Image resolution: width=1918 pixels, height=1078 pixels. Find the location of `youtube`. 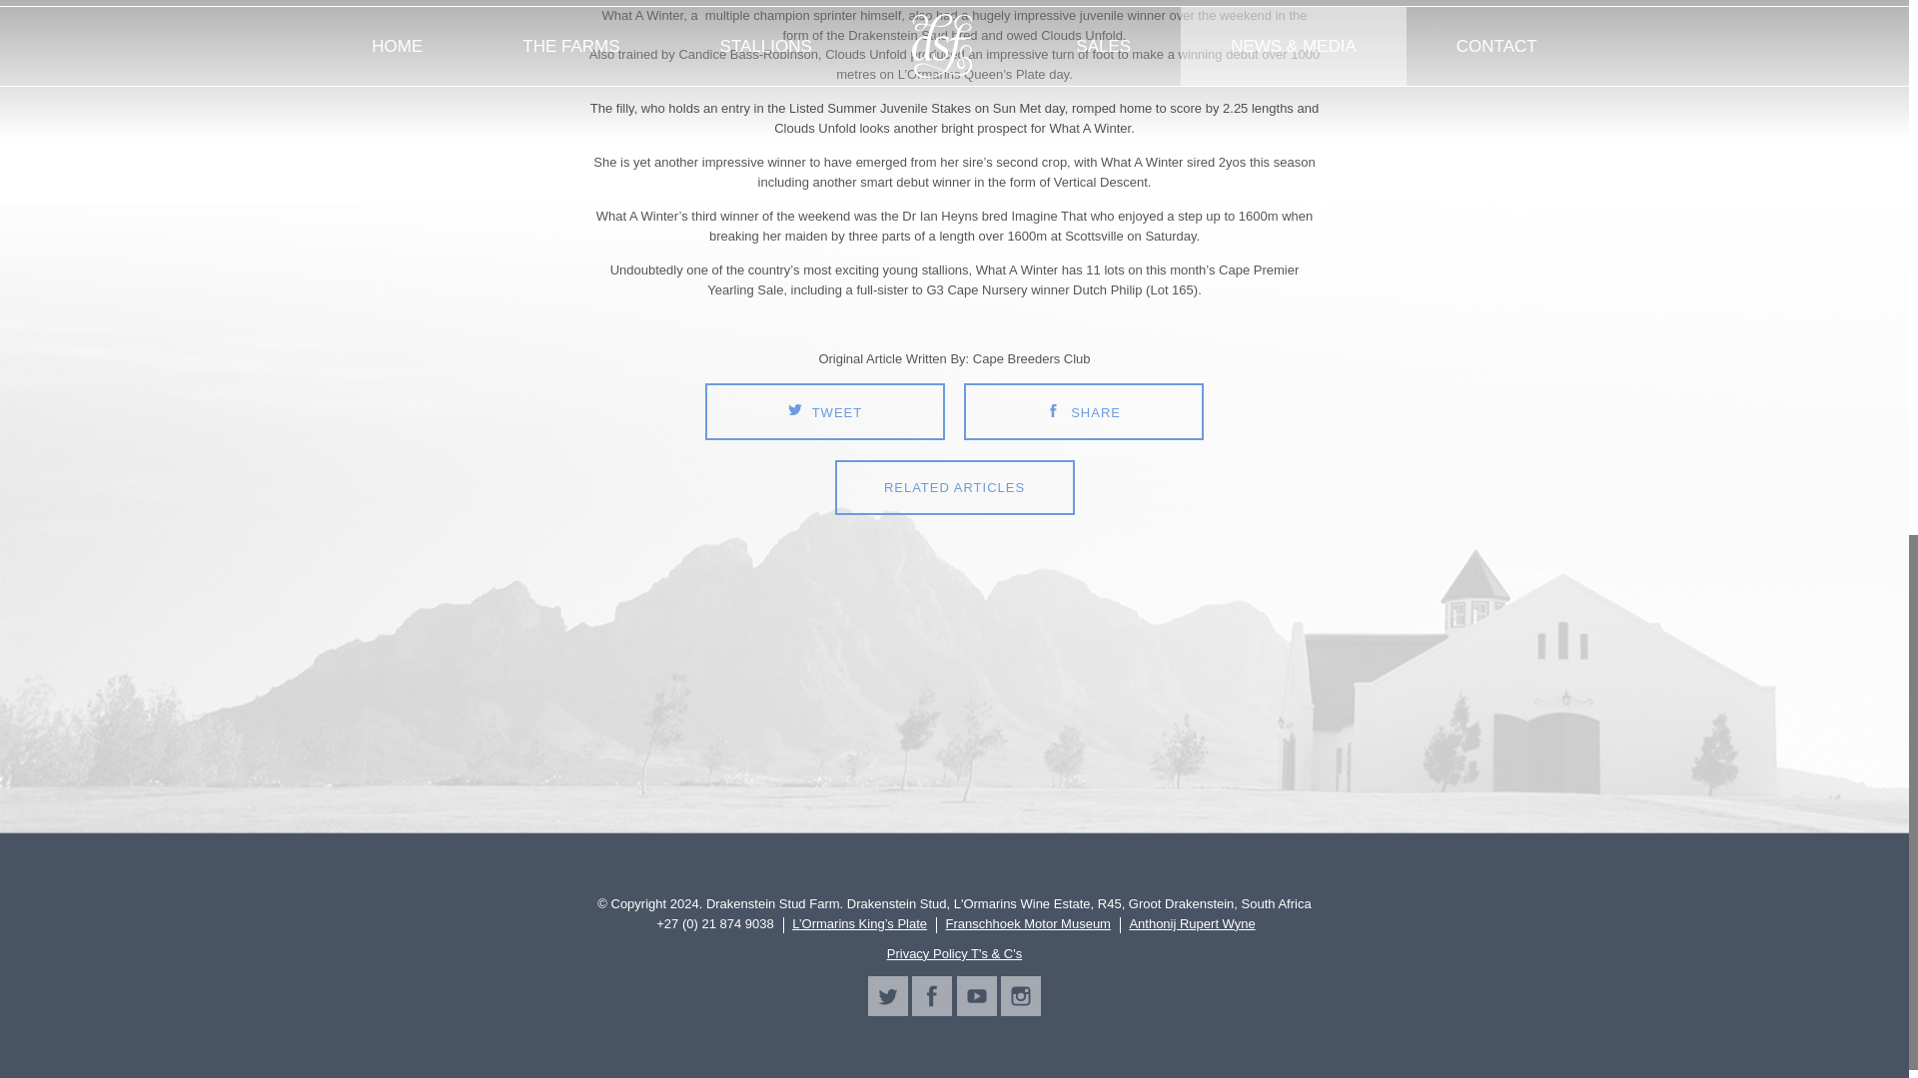

youtube is located at coordinates (977, 996).